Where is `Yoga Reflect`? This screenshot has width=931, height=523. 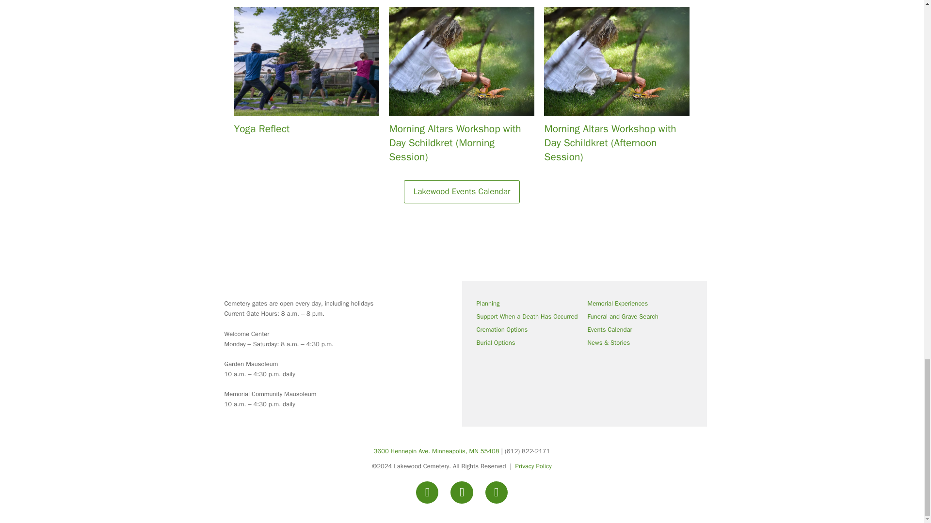 Yoga Reflect is located at coordinates (306, 75).